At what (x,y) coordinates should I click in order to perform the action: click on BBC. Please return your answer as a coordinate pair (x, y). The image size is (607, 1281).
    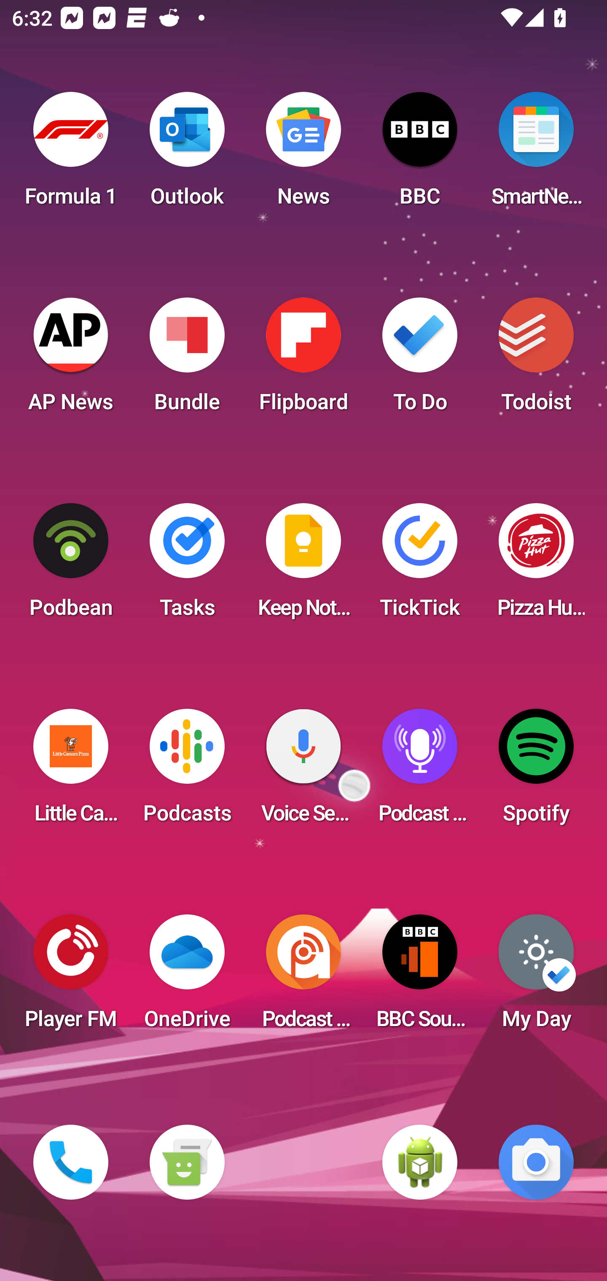
    Looking at the image, I should click on (420, 154).